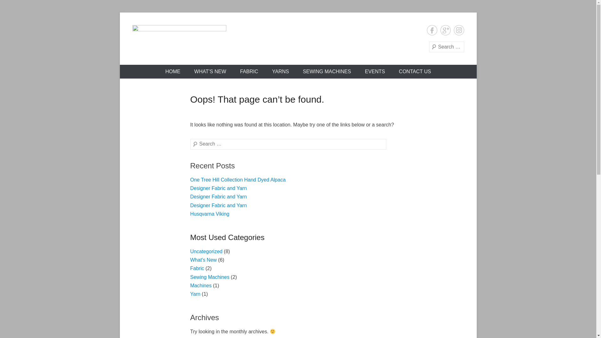 Image resolution: width=601 pixels, height=338 pixels. I want to click on Husqvarna Viking, so click(210, 214).